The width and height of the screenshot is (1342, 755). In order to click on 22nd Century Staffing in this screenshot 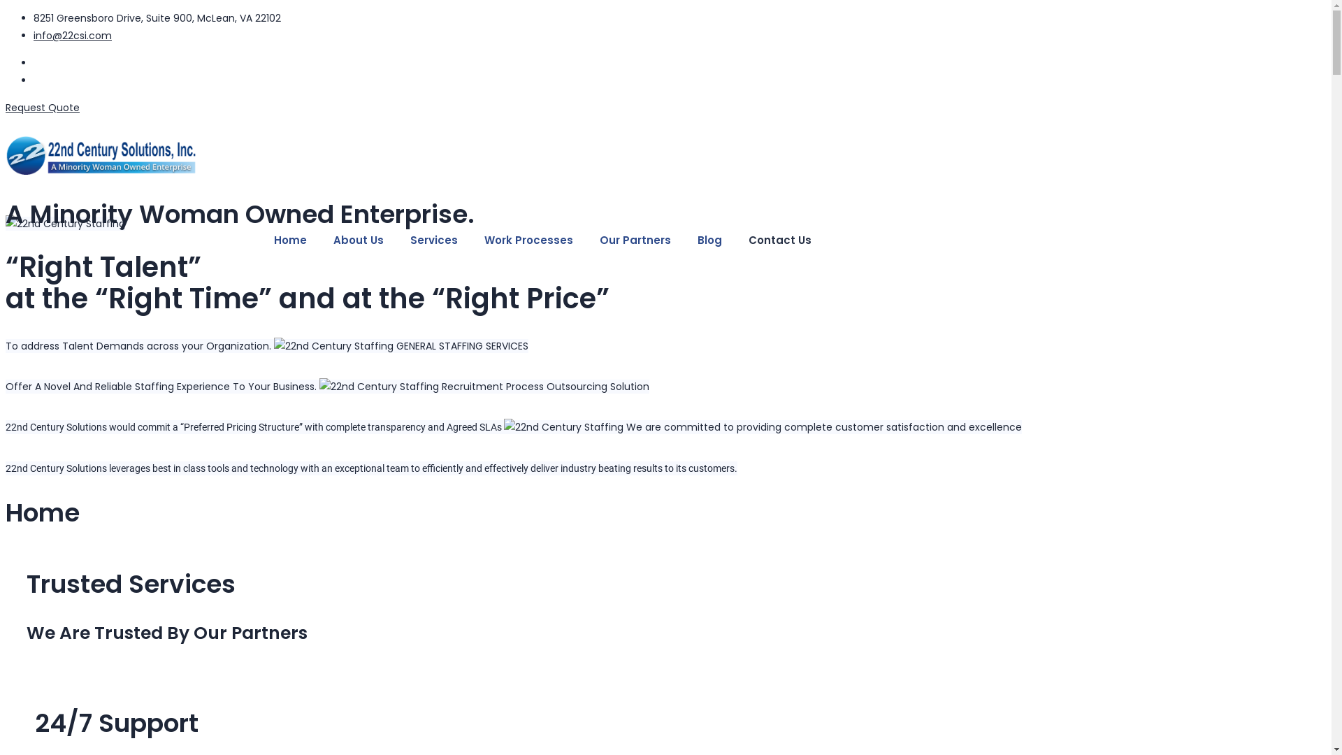, I will do `click(66, 224)`.